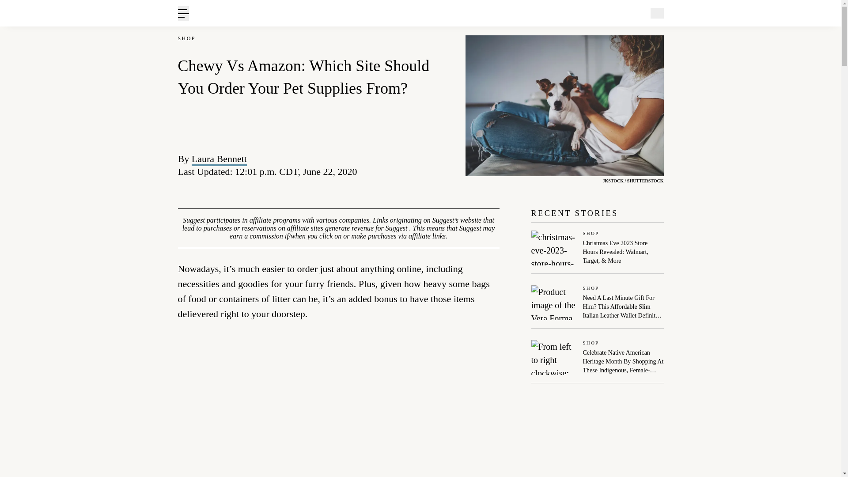 The height and width of the screenshot is (477, 848). What do you see at coordinates (681, 56) in the screenshot?
I see `Search` at bounding box center [681, 56].